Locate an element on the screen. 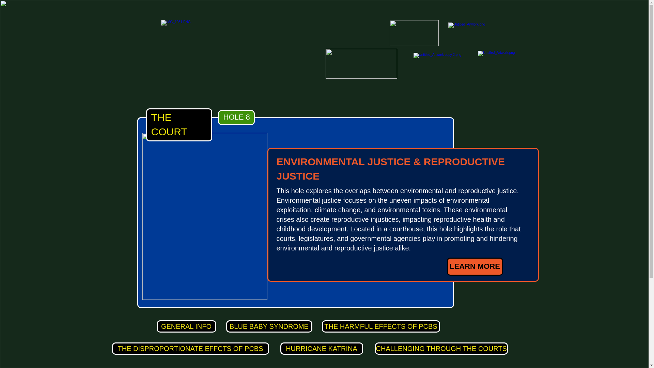  BLUE BABY SYNDROME is located at coordinates (269, 326).